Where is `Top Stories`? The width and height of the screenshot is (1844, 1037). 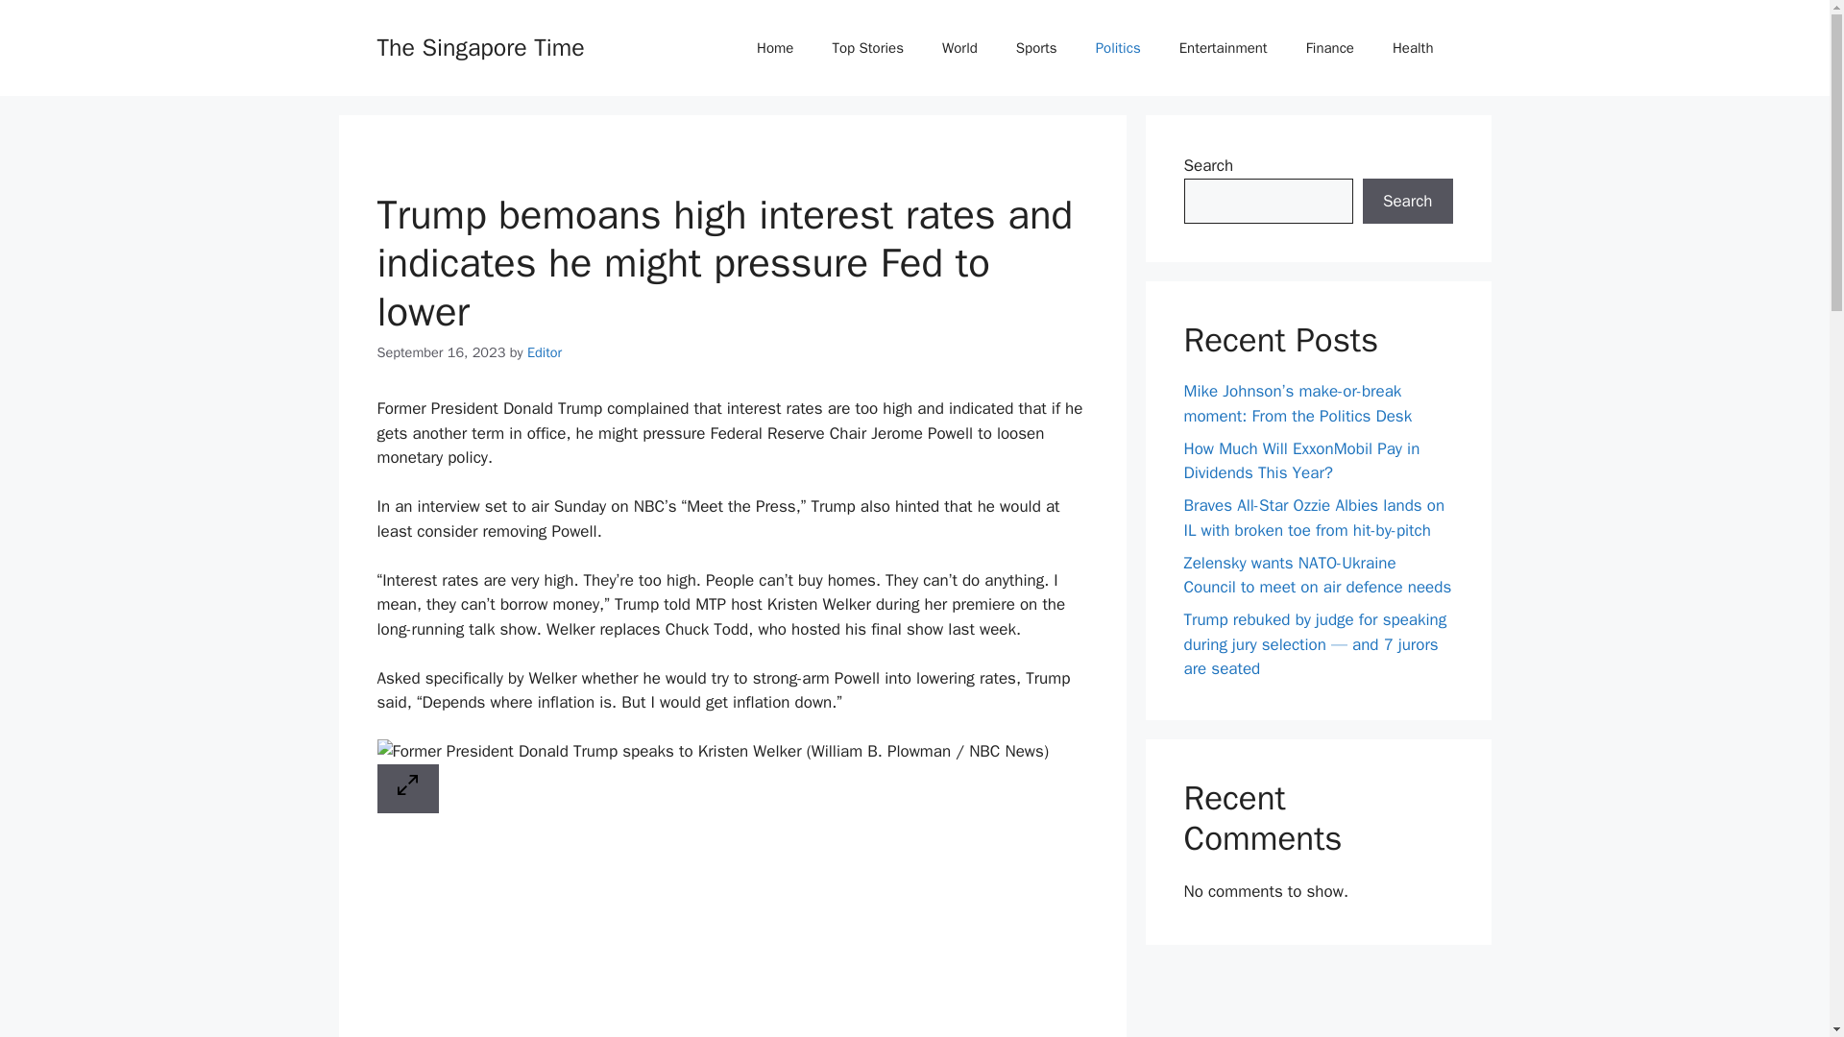
Top Stories is located at coordinates (868, 48).